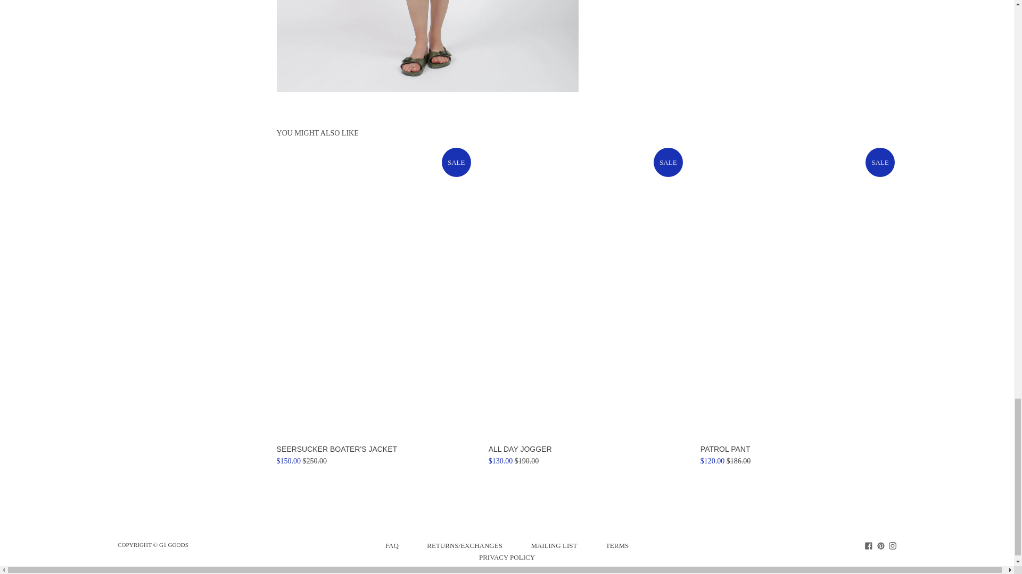  Describe the element at coordinates (880, 545) in the screenshot. I see `G1 Goods on Pinterest` at that location.